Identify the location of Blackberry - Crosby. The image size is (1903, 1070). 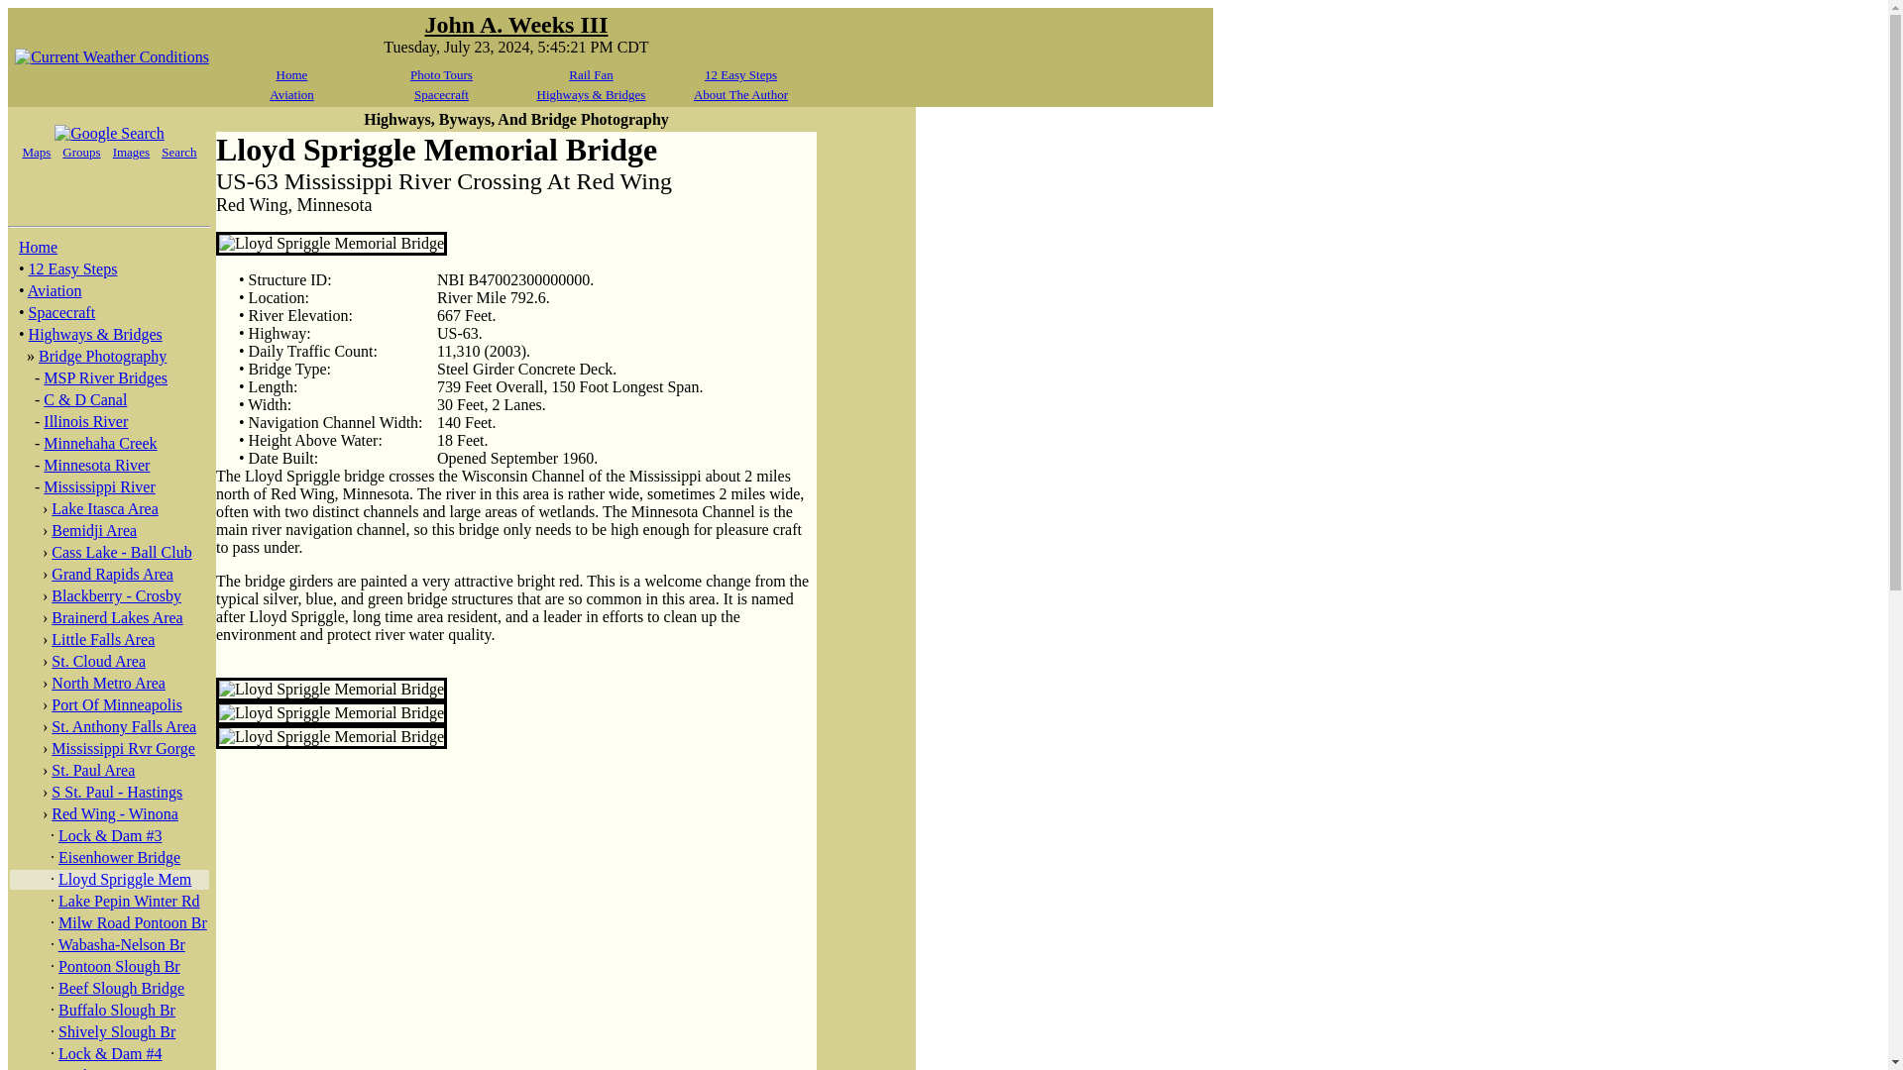
(115, 595).